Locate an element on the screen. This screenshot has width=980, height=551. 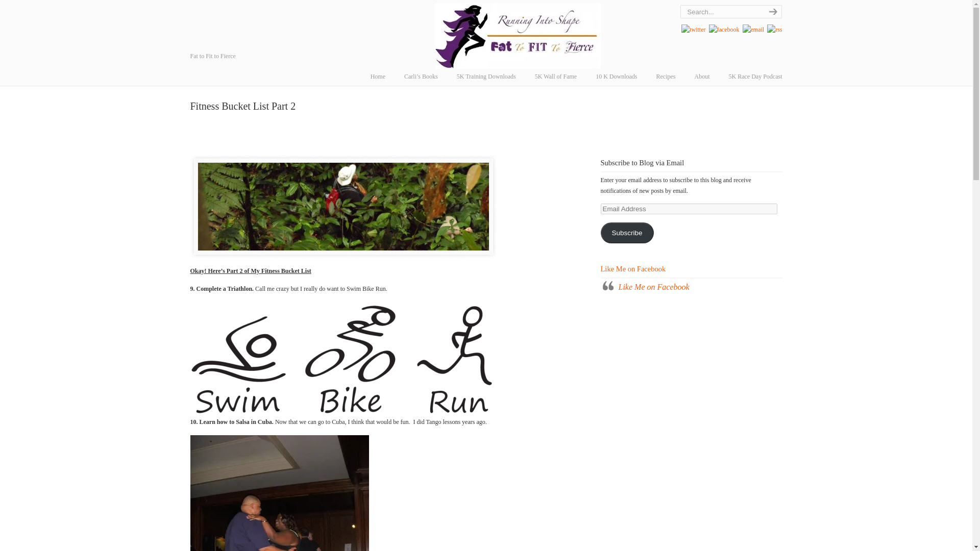
10 K Downloads is located at coordinates (616, 76).